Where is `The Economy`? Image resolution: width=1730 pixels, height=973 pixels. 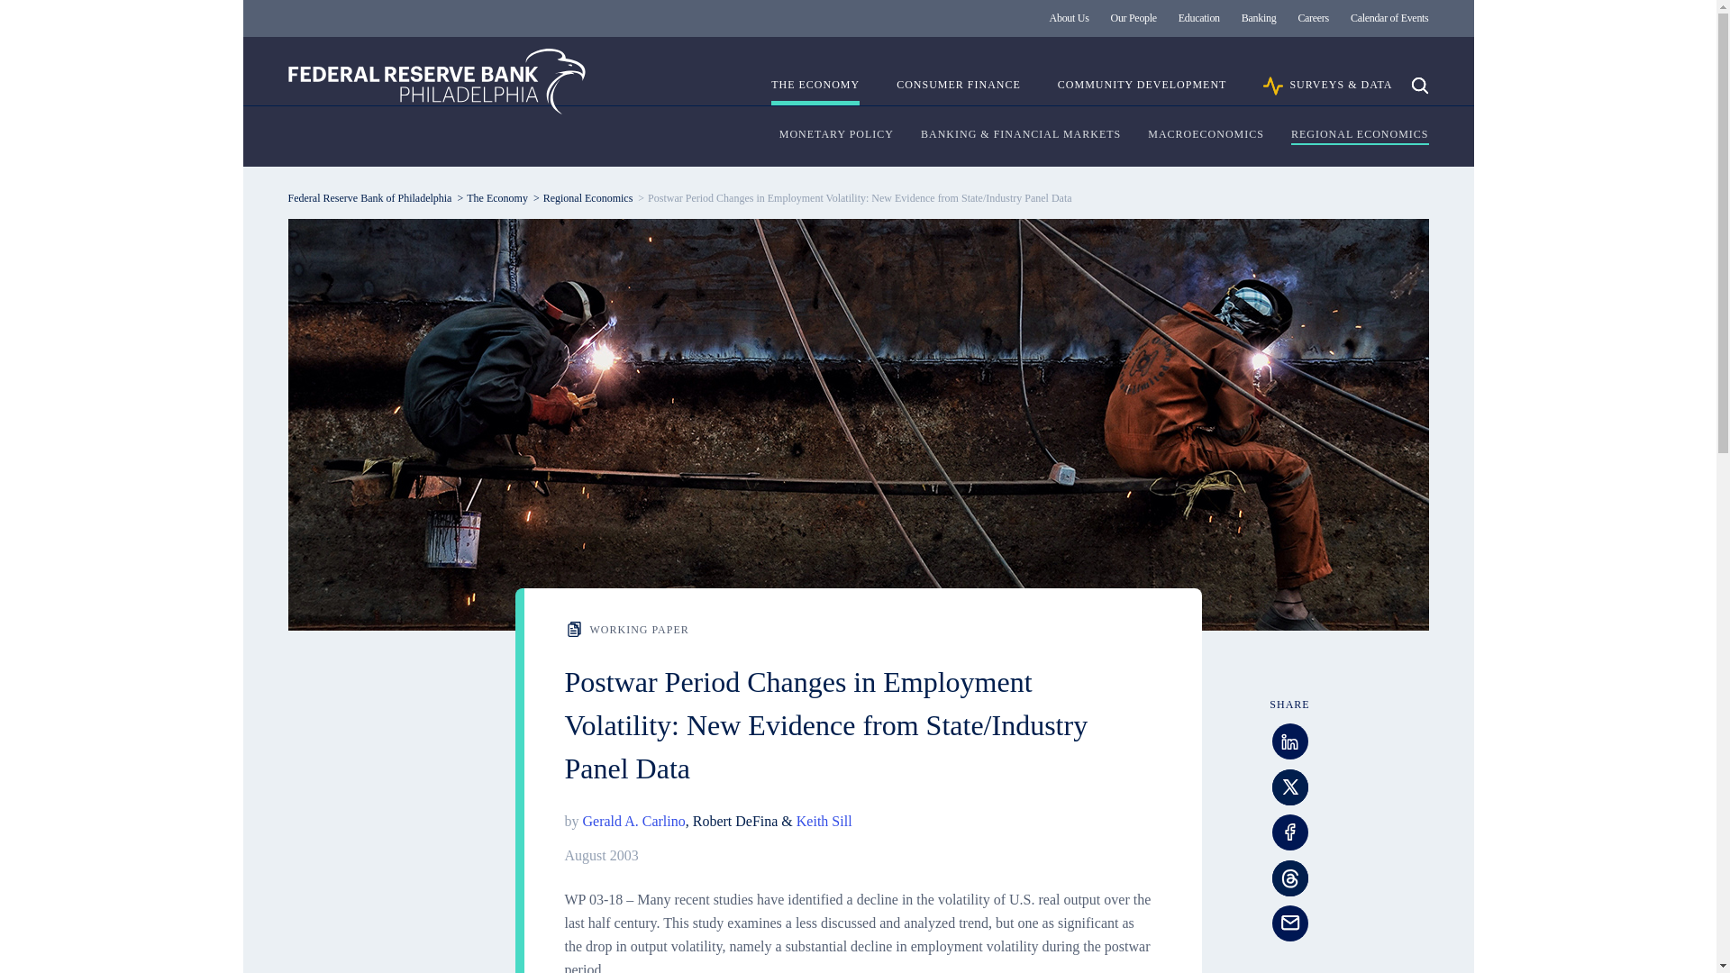
The Economy is located at coordinates (497, 197).